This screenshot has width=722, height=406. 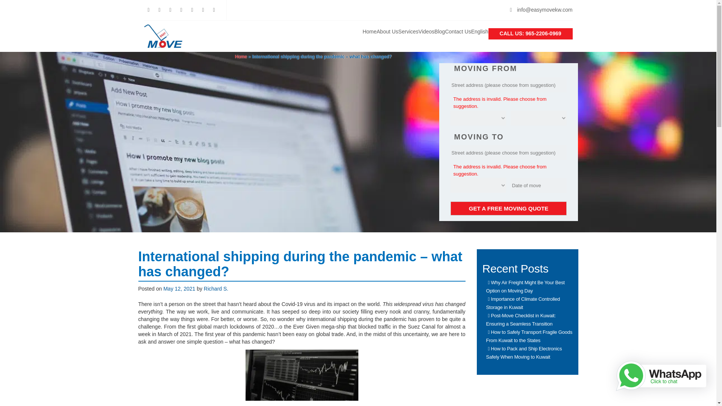 I want to click on Home, so click(x=369, y=32).